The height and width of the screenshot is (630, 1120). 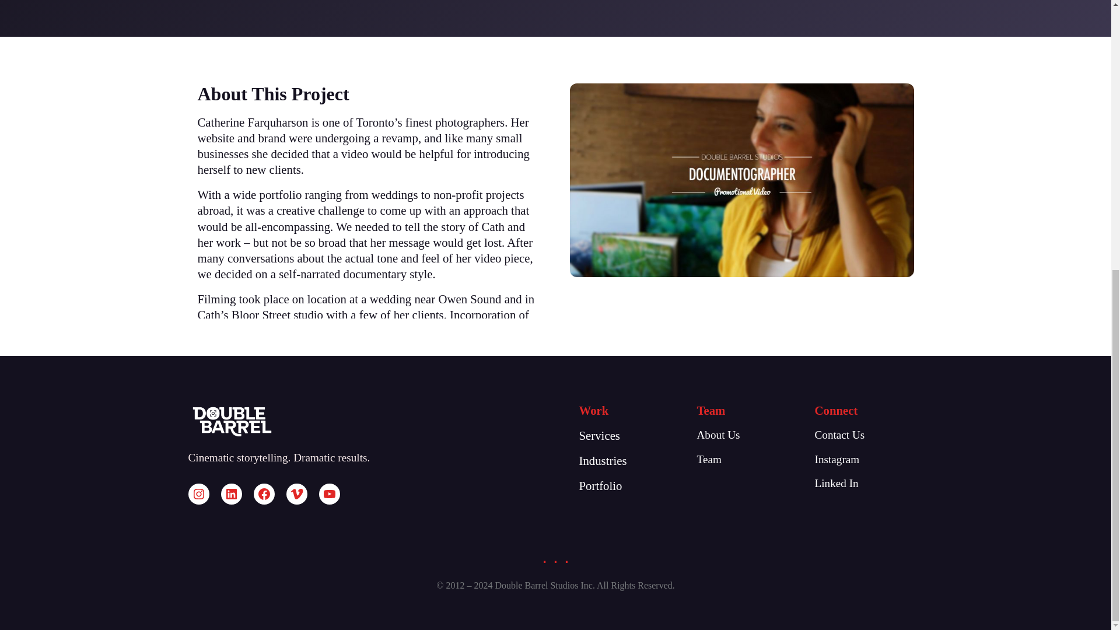 What do you see at coordinates (598, 435) in the screenshot?
I see `Services` at bounding box center [598, 435].